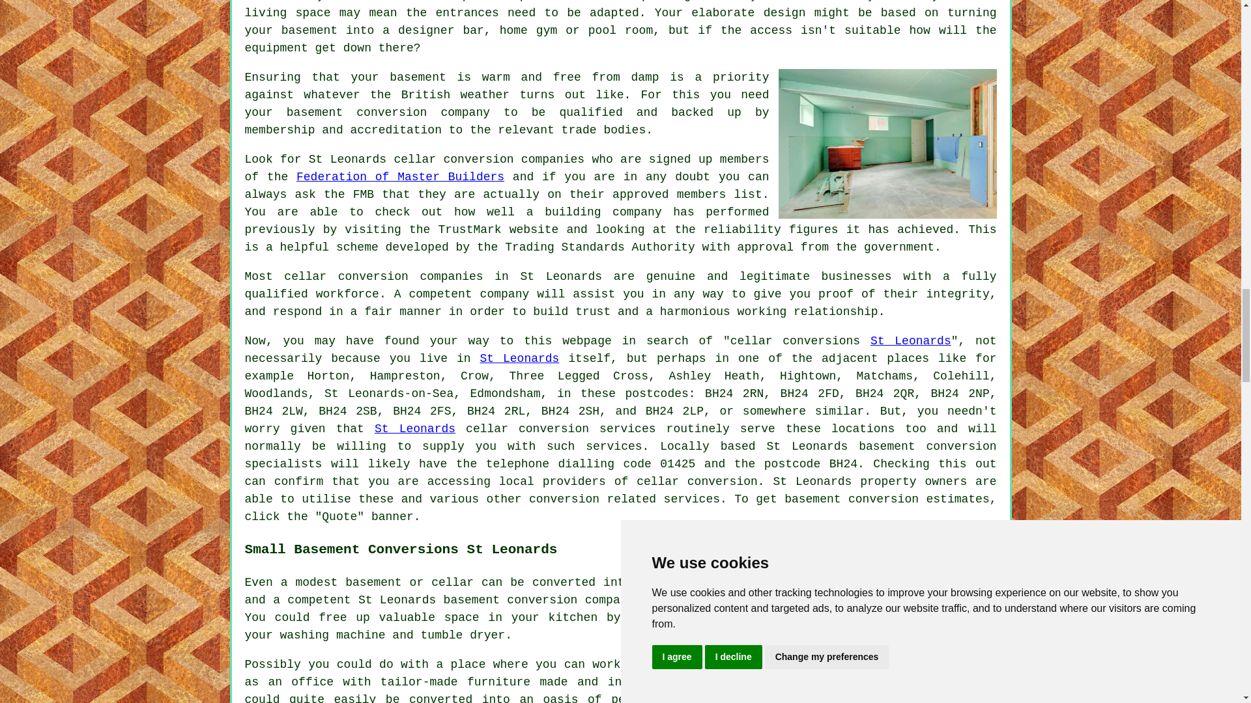 This screenshot has width=1251, height=703. Describe the element at coordinates (883, 499) in the screenshot. I see `conversion` at that location.